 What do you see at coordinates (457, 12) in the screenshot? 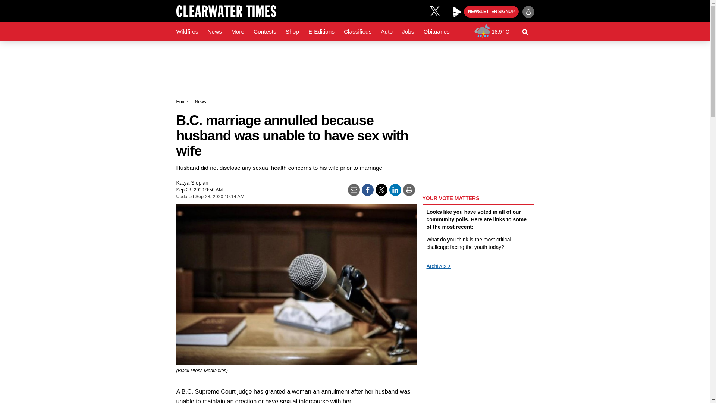
I see `Play` at bounding box center [457, 12].